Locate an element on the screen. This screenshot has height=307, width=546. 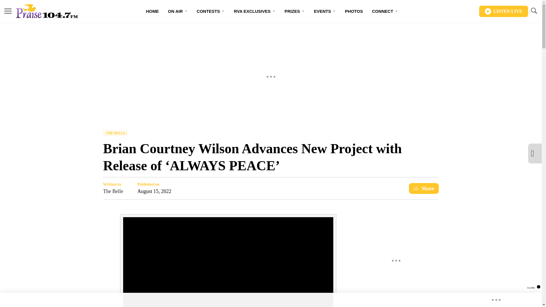
EVENTS is located at coordinates (325, 11).